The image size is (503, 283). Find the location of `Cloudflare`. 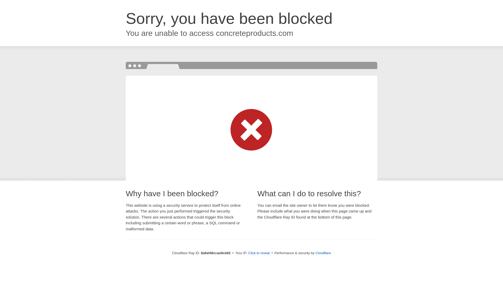

Cloudflare is located at coordinates (323, 253).